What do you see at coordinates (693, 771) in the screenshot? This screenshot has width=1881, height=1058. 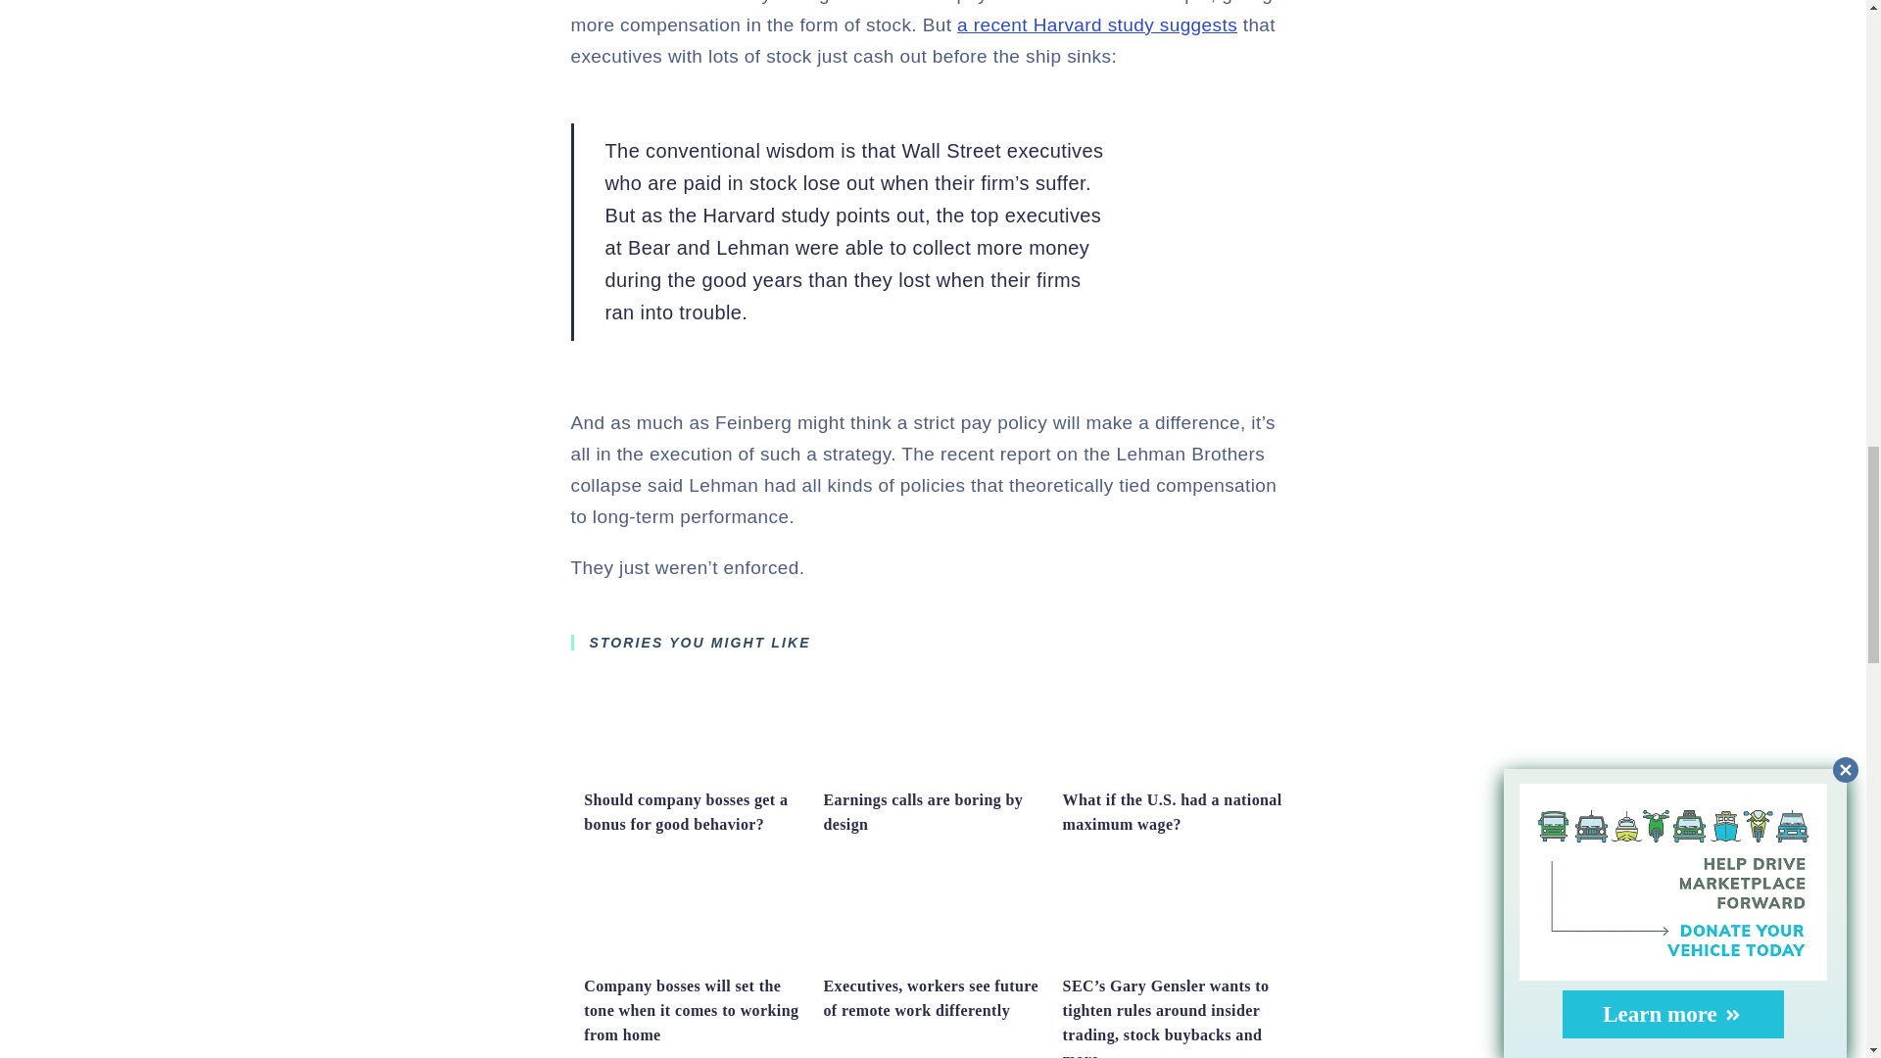 I see `Should company bosses get a bonus for good behavior?` at bounding box center [693, 771].